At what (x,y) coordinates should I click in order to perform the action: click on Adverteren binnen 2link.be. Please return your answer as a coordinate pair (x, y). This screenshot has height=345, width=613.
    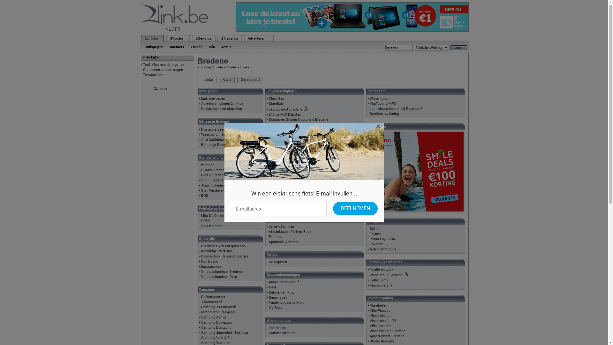
    Looking at the image, I should click on (222, 103).